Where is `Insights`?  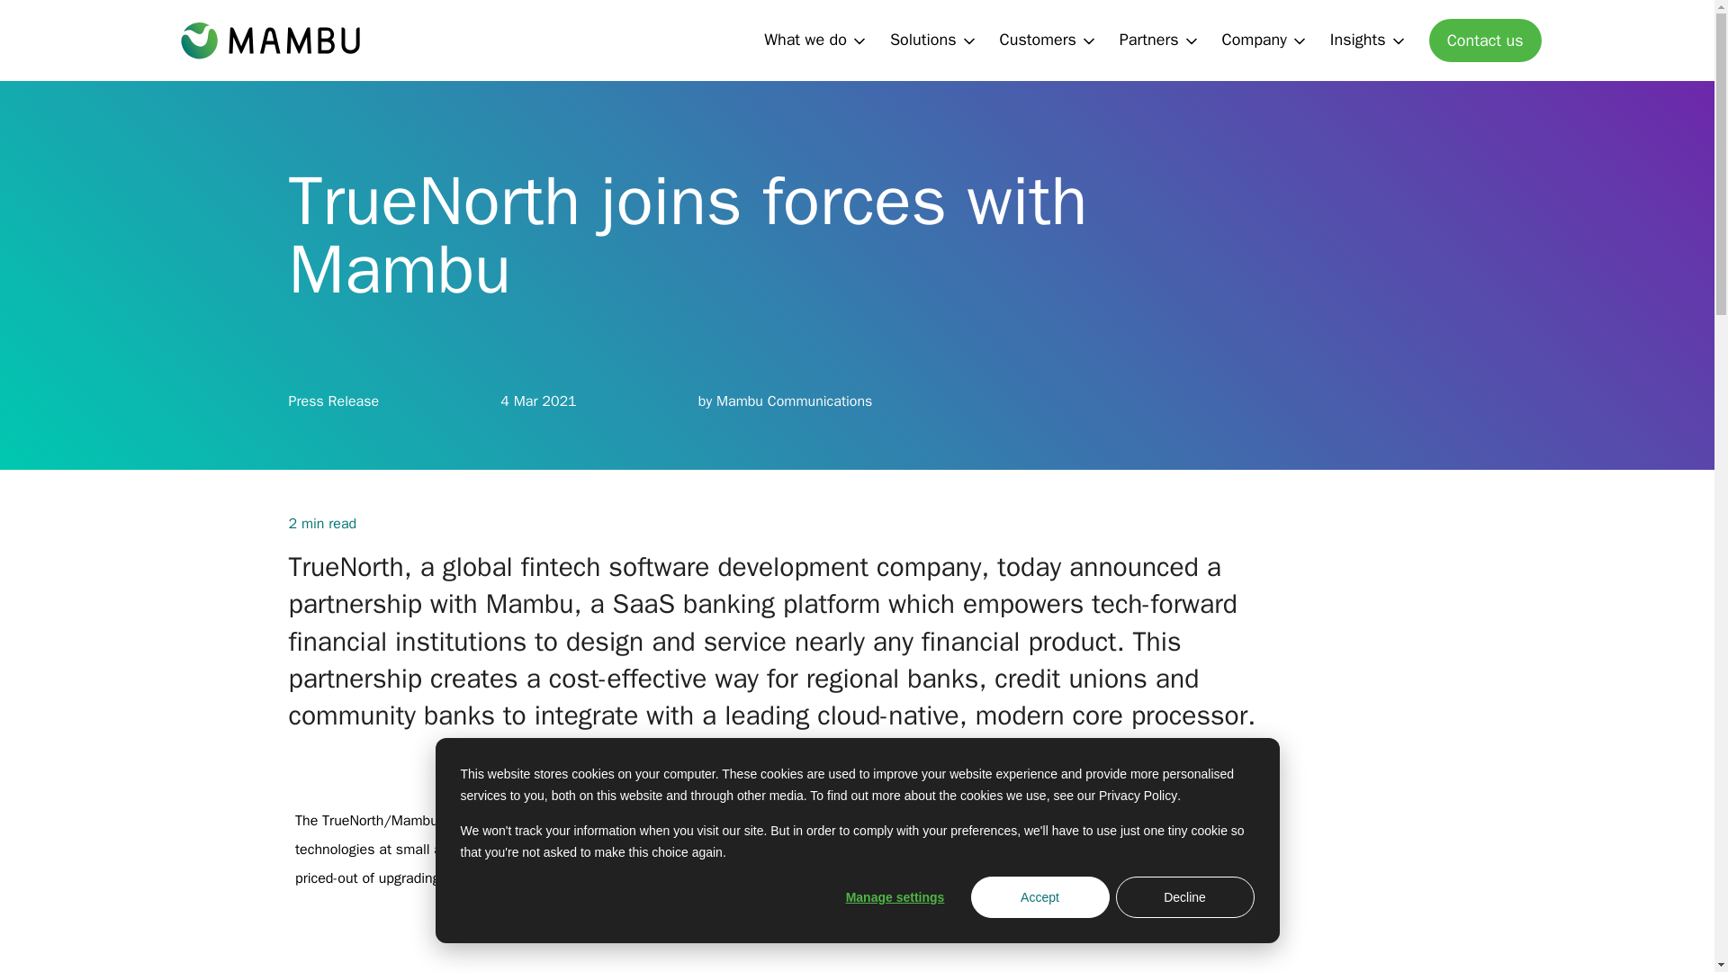 Insights is located at coordinates (1369, 40).